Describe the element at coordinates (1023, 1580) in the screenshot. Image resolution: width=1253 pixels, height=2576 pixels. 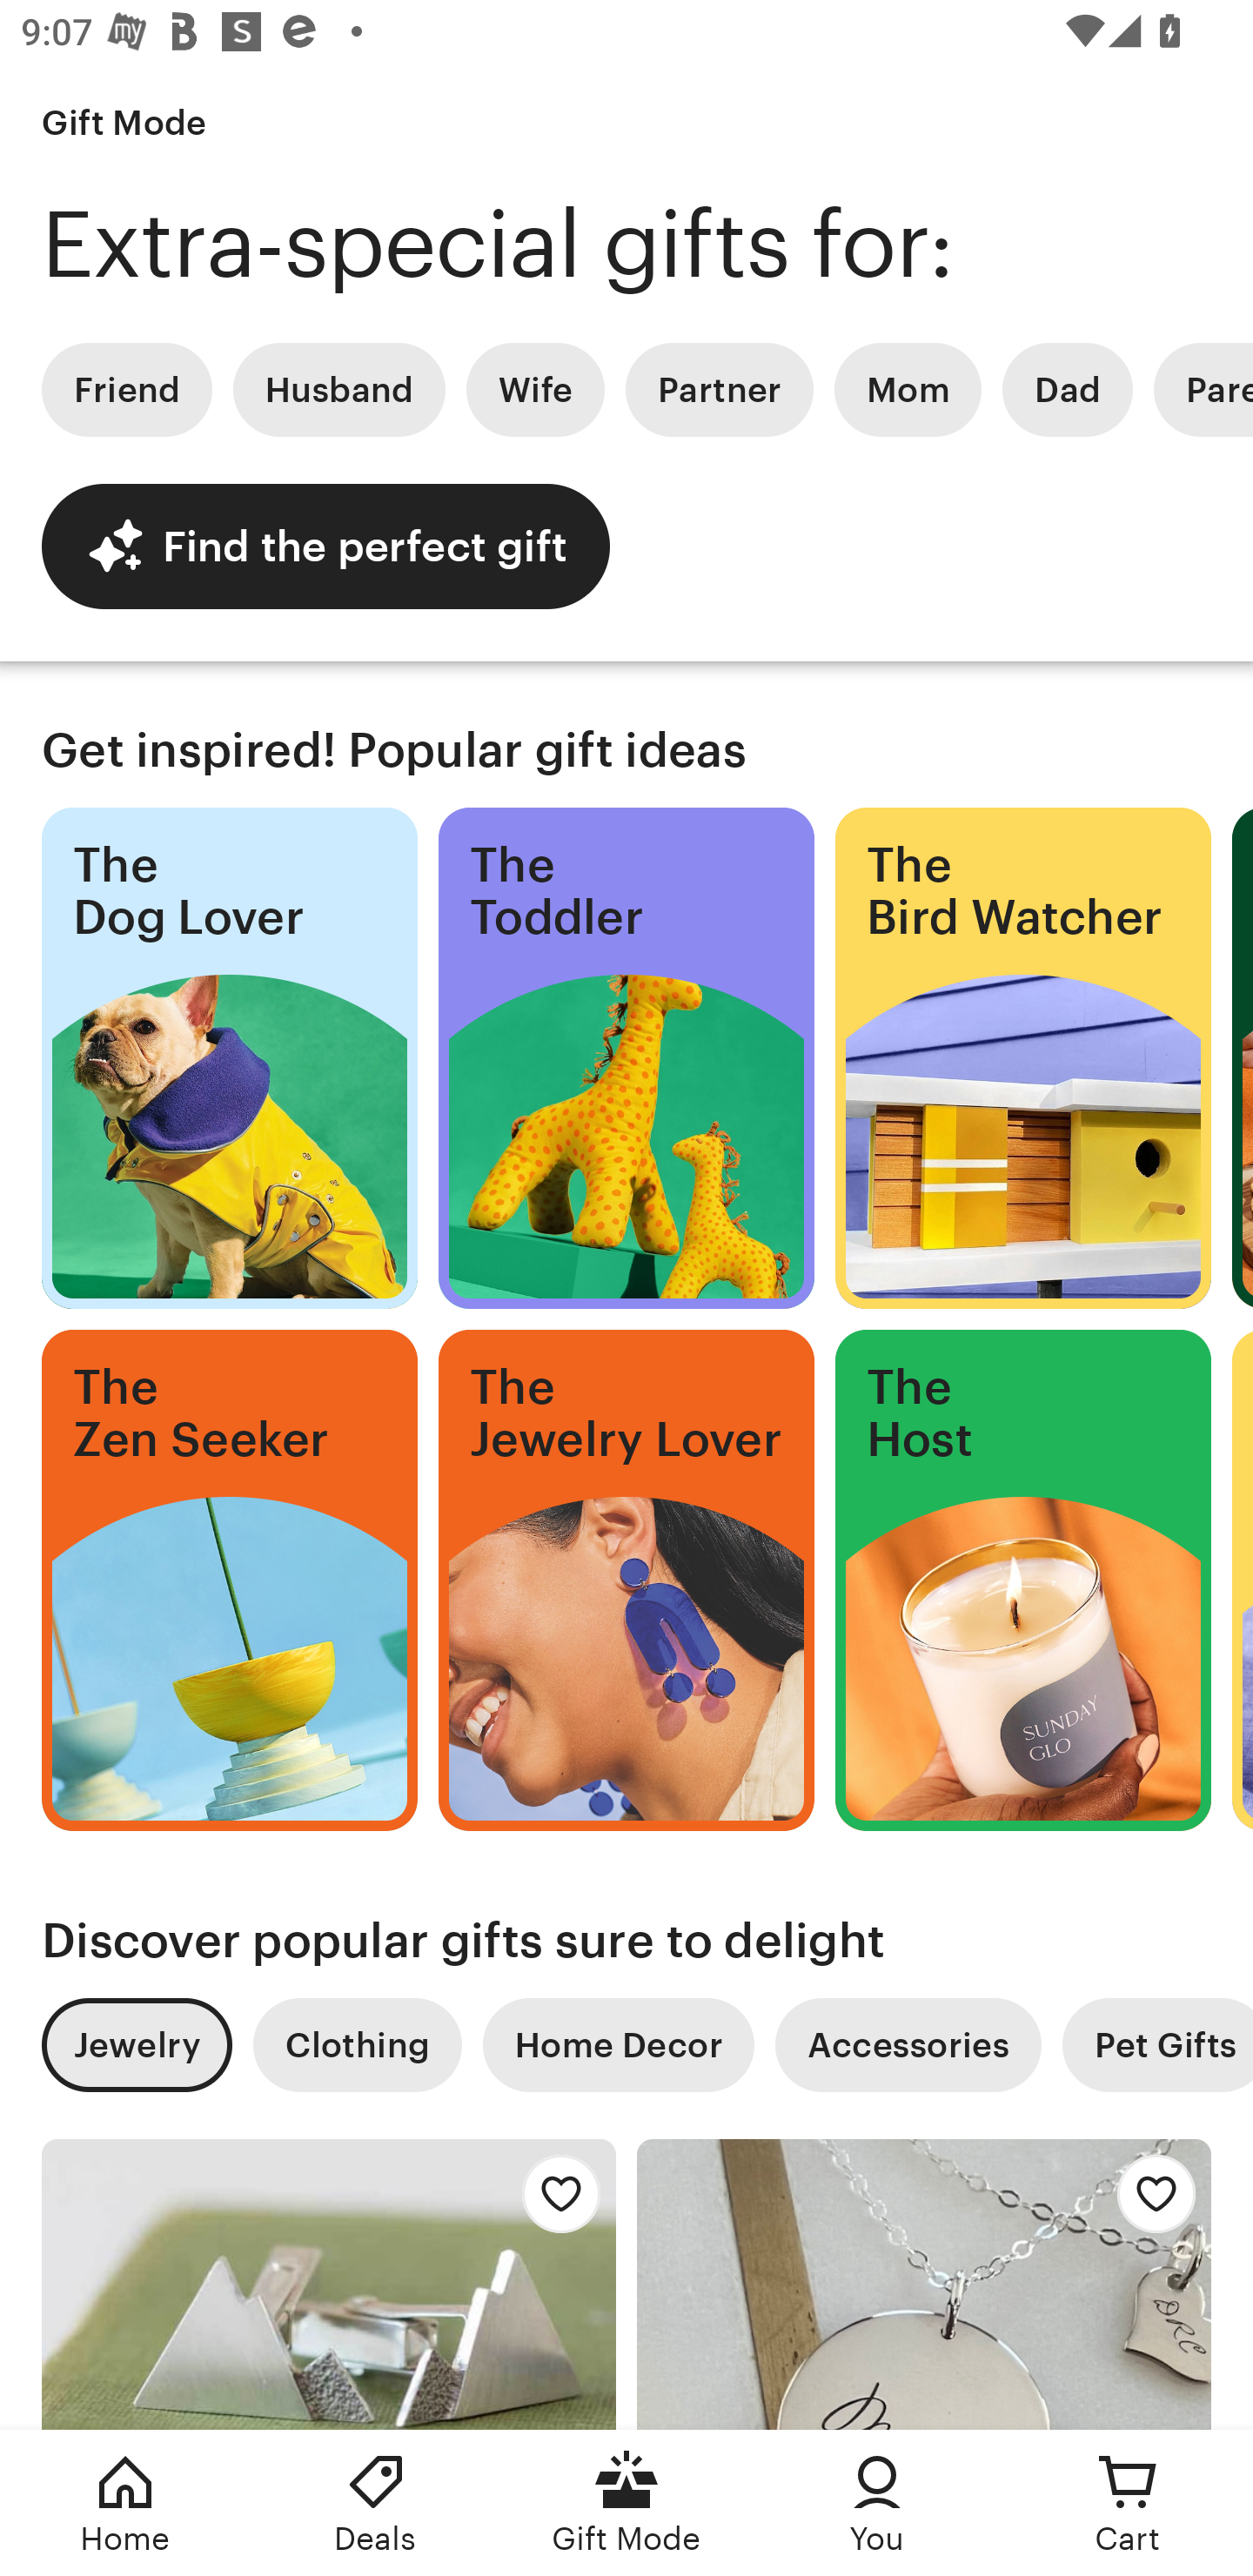
I see `The Host` at that location.